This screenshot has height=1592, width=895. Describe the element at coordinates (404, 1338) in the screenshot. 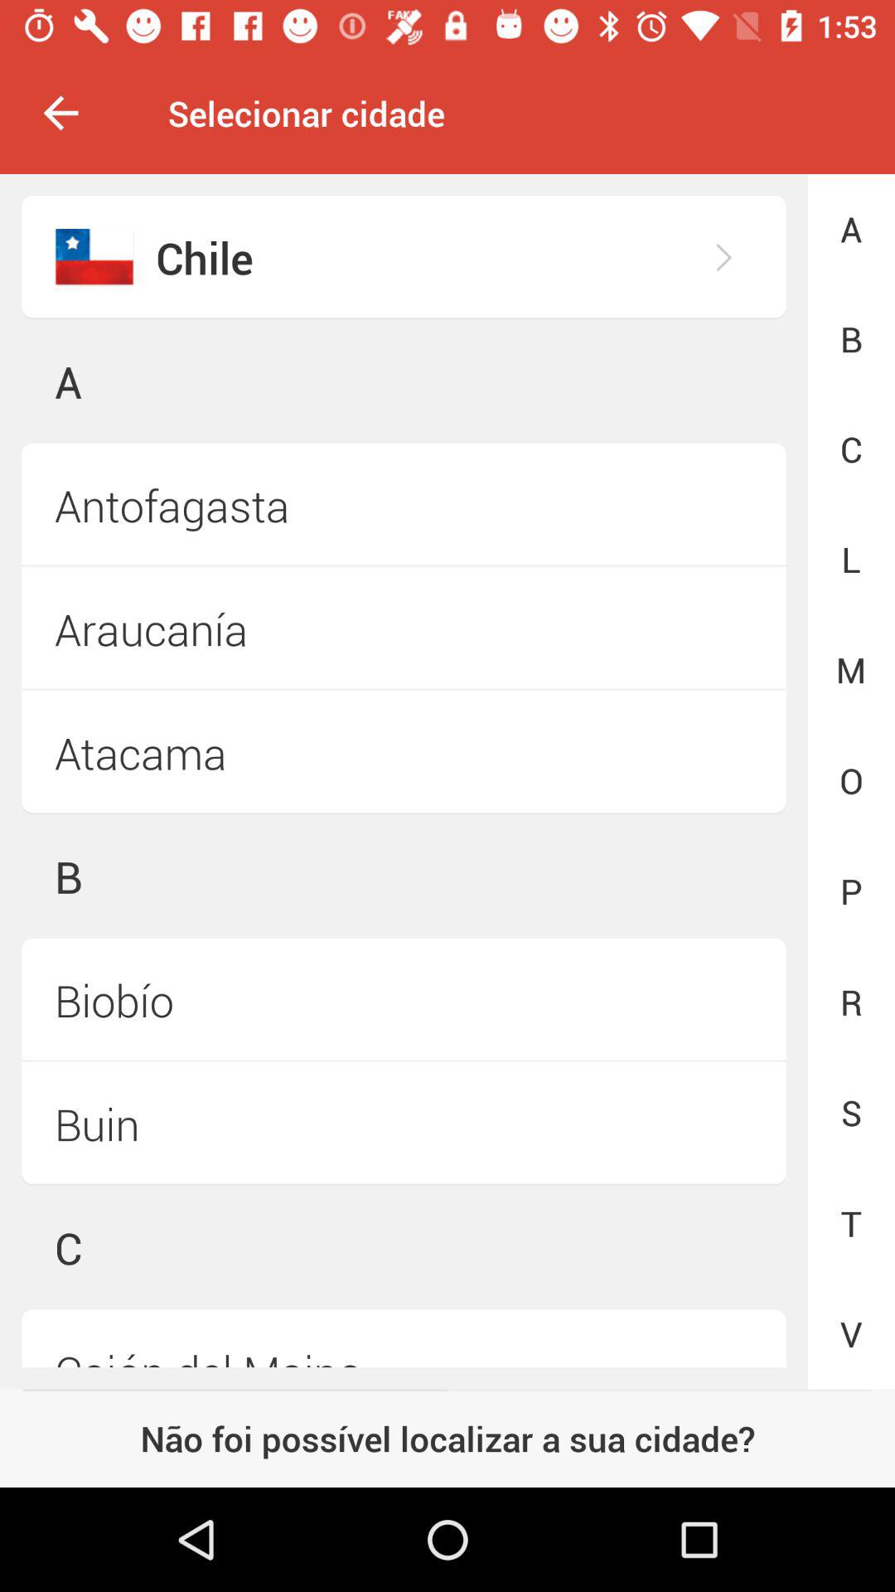

I see `turn off the icon to the left of v app` at that location.